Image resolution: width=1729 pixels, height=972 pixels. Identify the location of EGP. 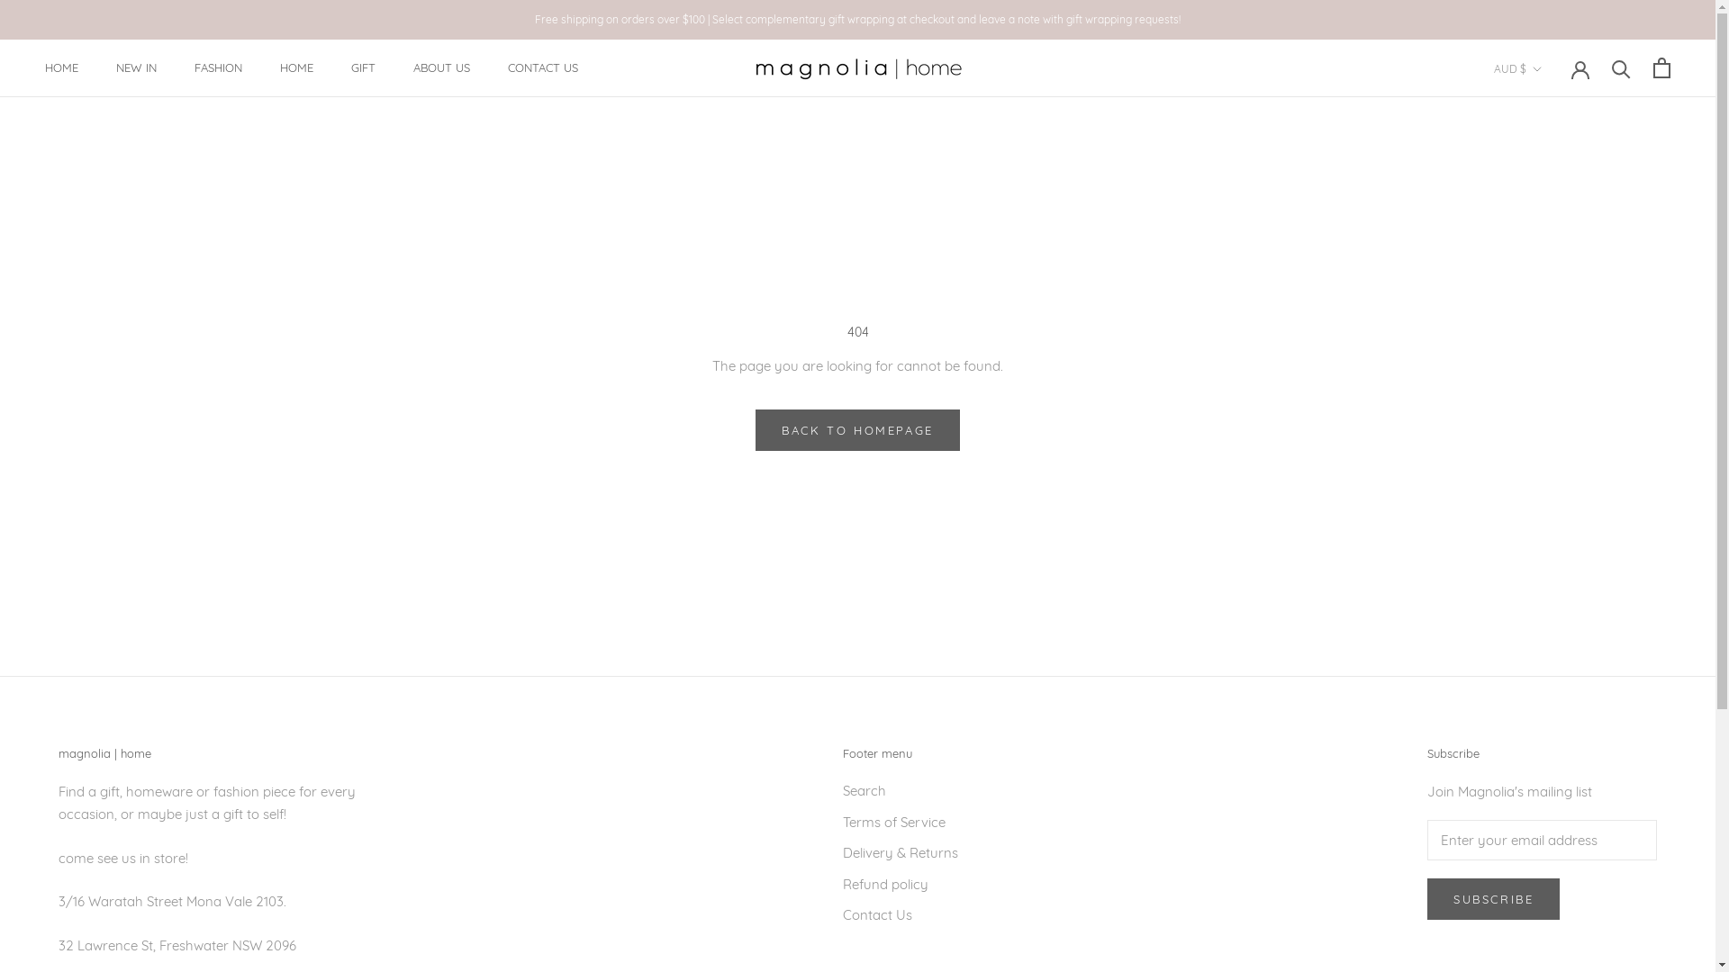
(1547, 887).